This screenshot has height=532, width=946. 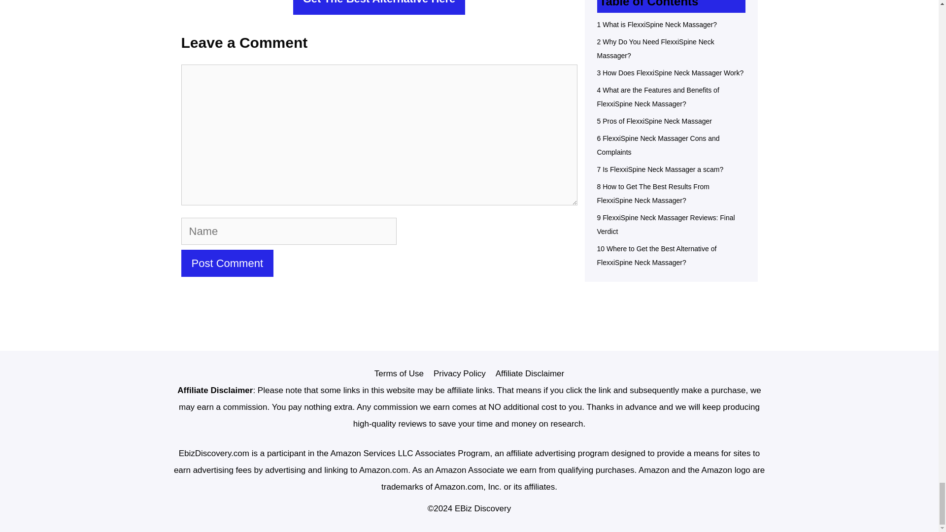 What do you see at coordinates (379, 7) in the screenshot?
I see `Get The Best Alternative Here` at bounding box center [379, 7].